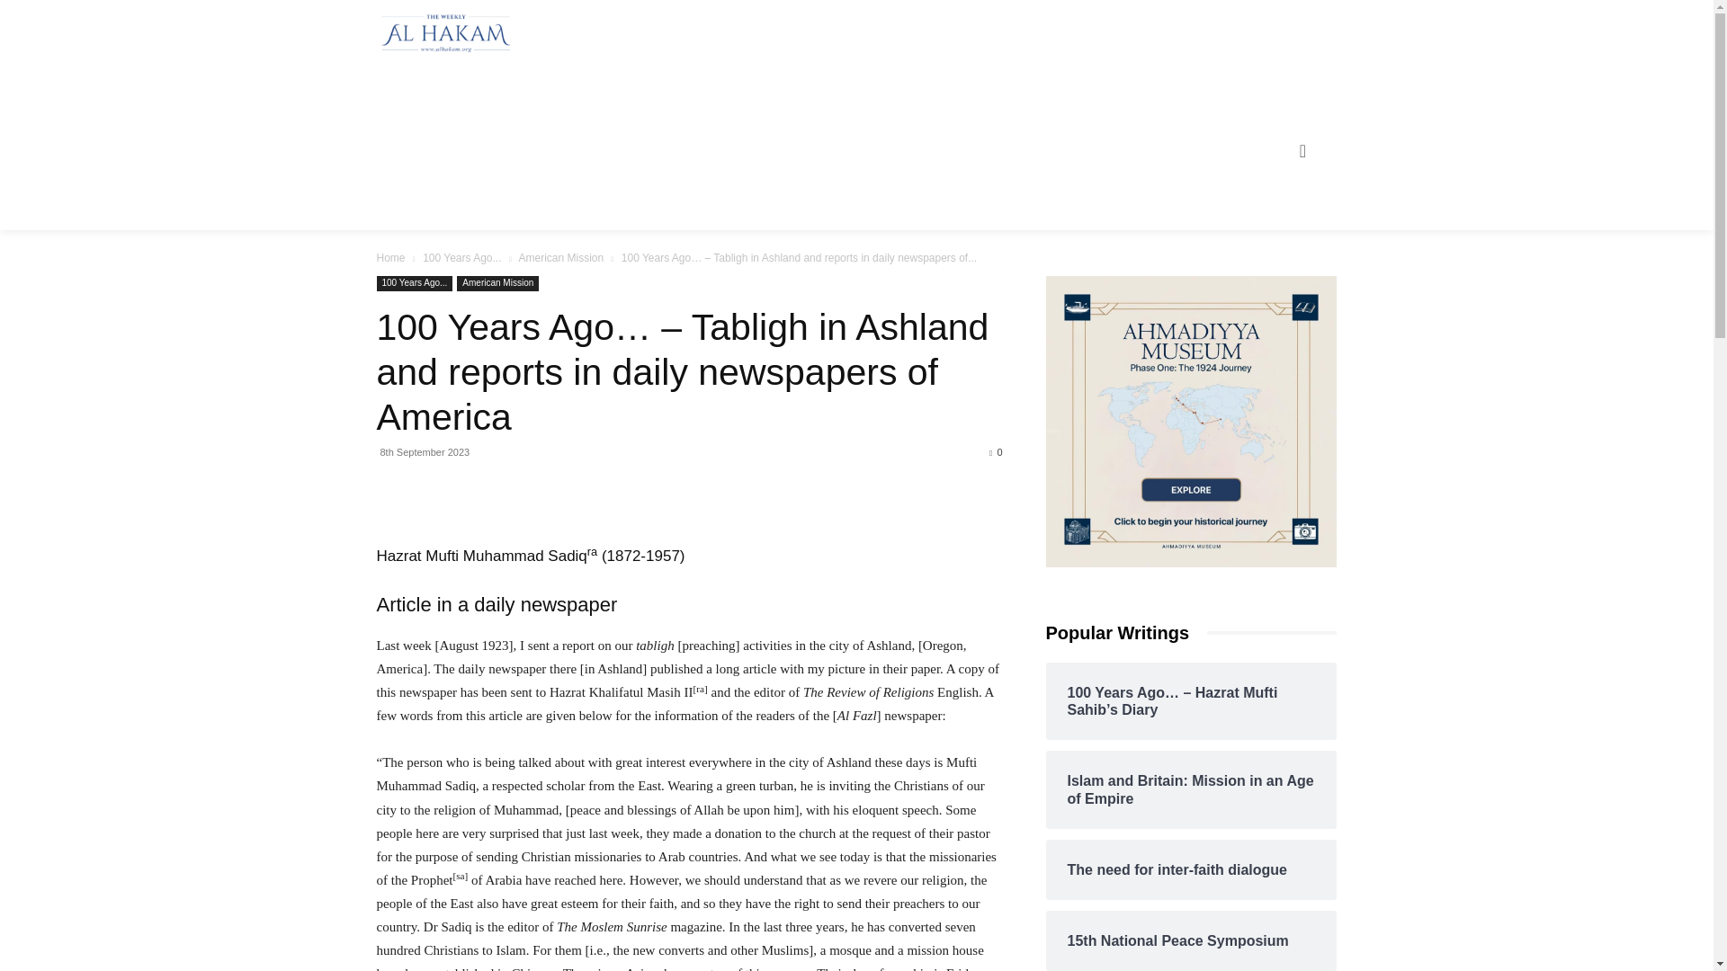  Describe the element at coordinates (560, 257) in the screenshot. I see `View all posts in American Mission` at that location.